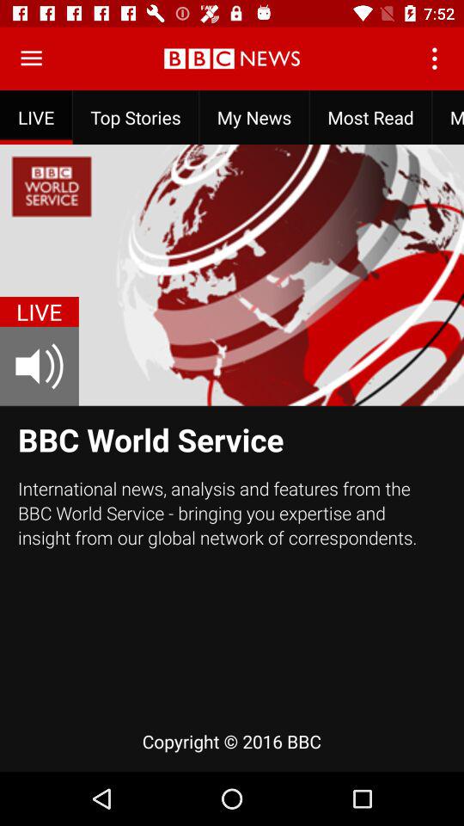 This screenshot has height=826, width=464. What do you see at coordinates (136, 117) in the screenshot?
I see `select the text top stories  which is right to live` at bounding box center [136, 117].